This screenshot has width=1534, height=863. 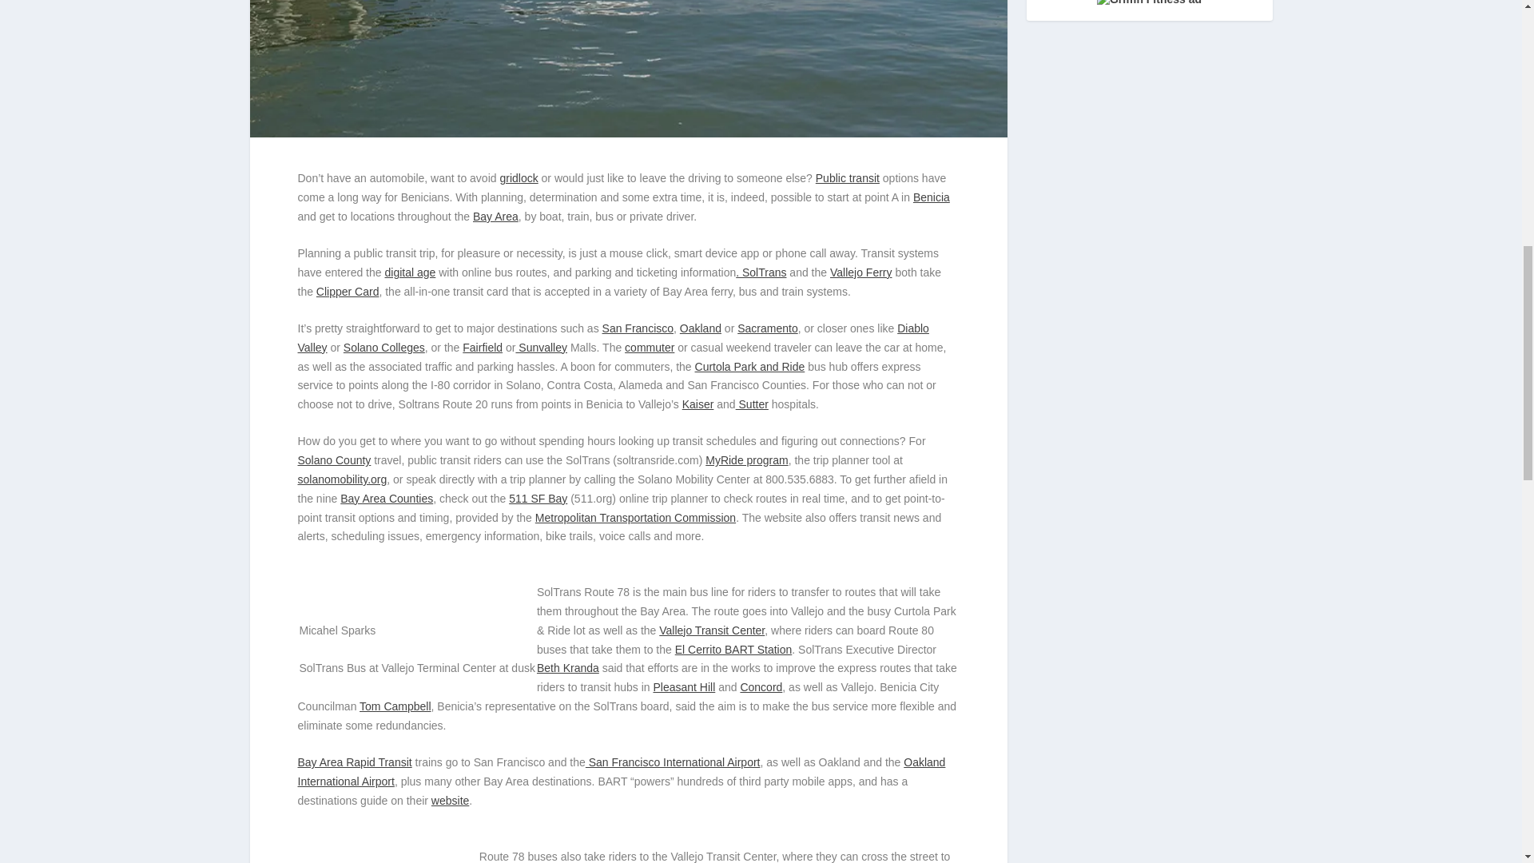 I want to click on Public transit, so click(x=847, y=177).